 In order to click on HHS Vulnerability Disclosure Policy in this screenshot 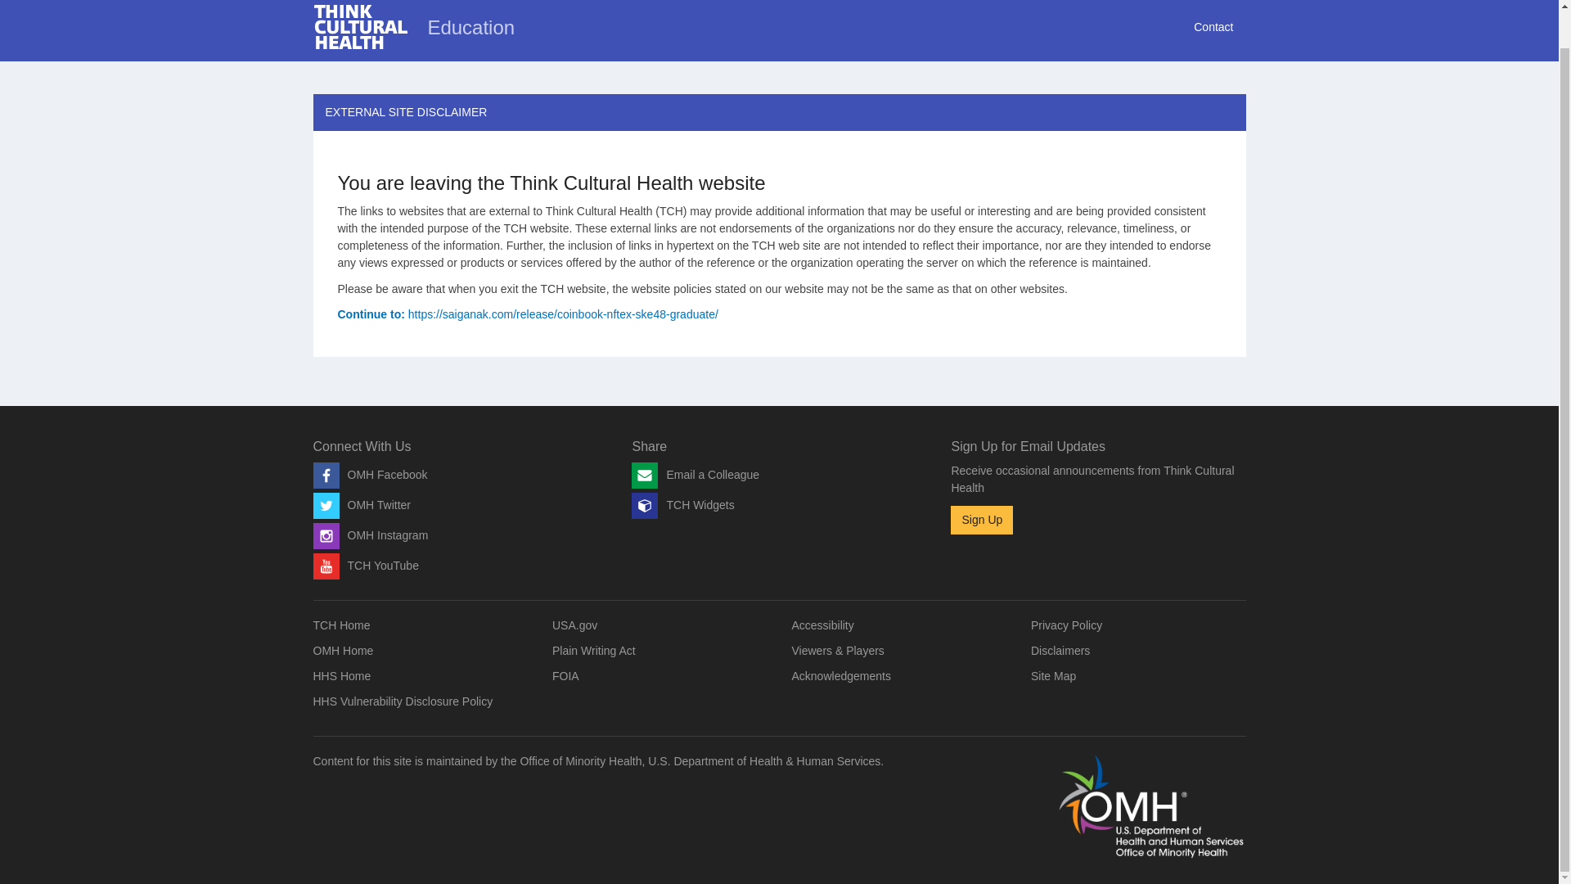, I will do `click(403, 701)`.